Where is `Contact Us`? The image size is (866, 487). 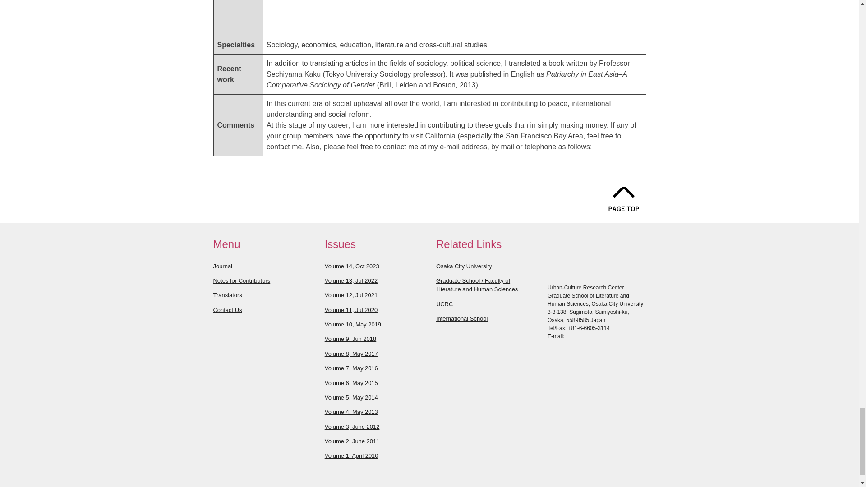
Contact Us is located at coordinates (227, 310).